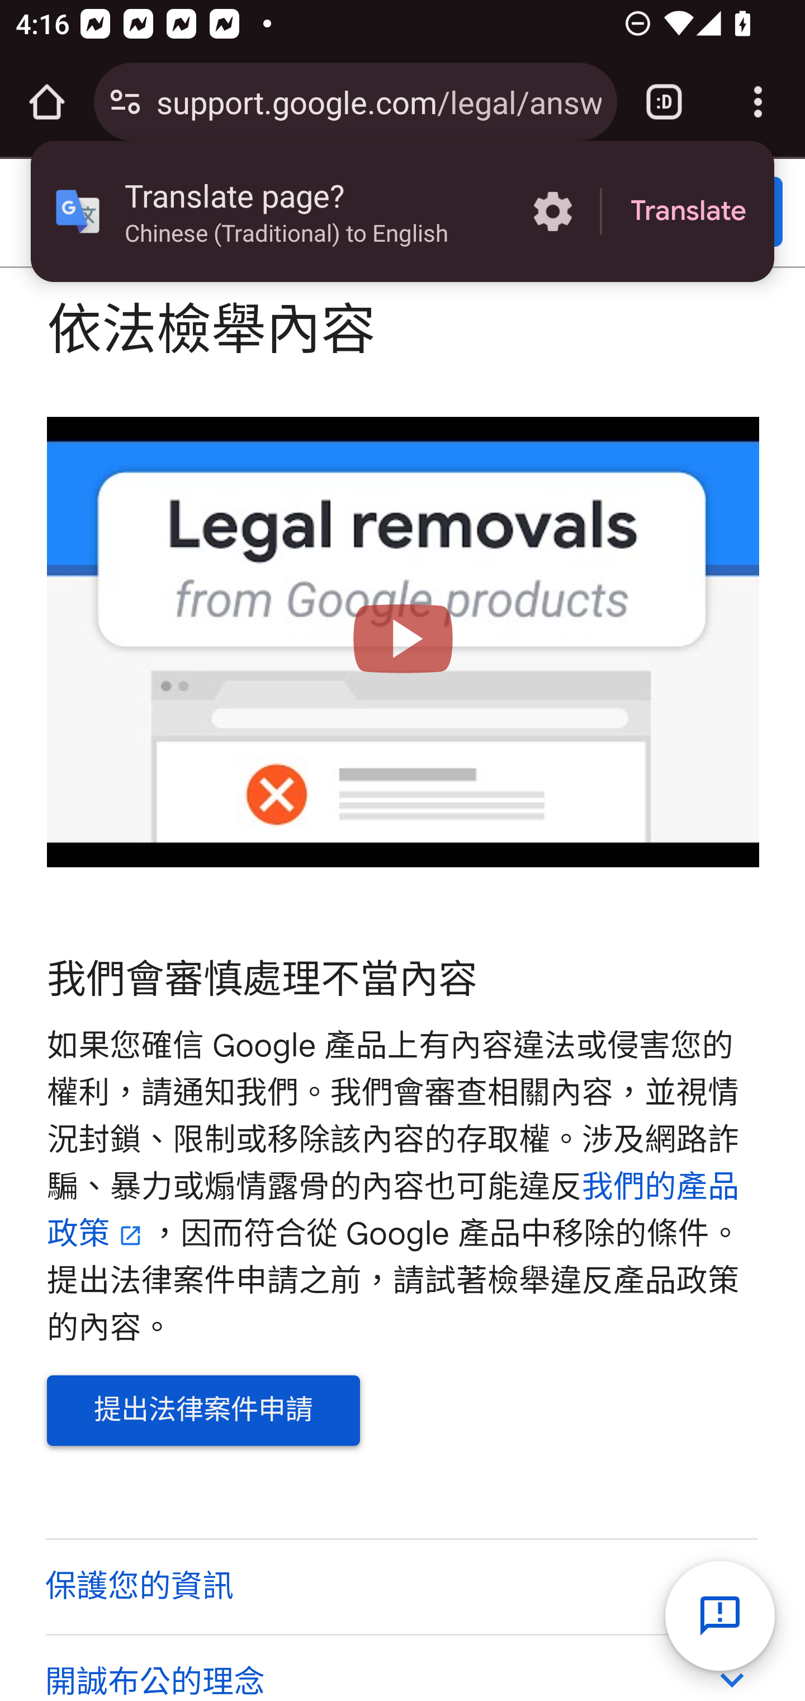 The height and width of the screenshot is (1701, 805). Describe the element at coordinates (203, 1411) in the screenshot. I see `提出法律案件申請` at that location.